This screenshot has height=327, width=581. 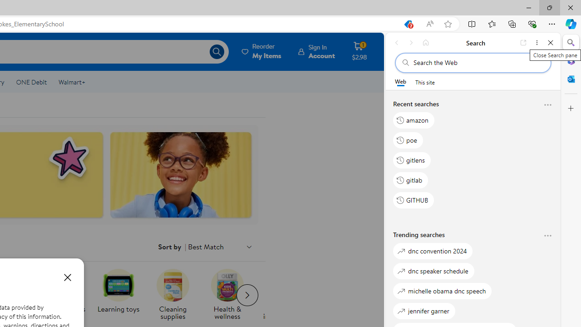 What do you see at coordinates (414, 120) in the screenshot?
I see `amazon` at bounding box center [414, 120].